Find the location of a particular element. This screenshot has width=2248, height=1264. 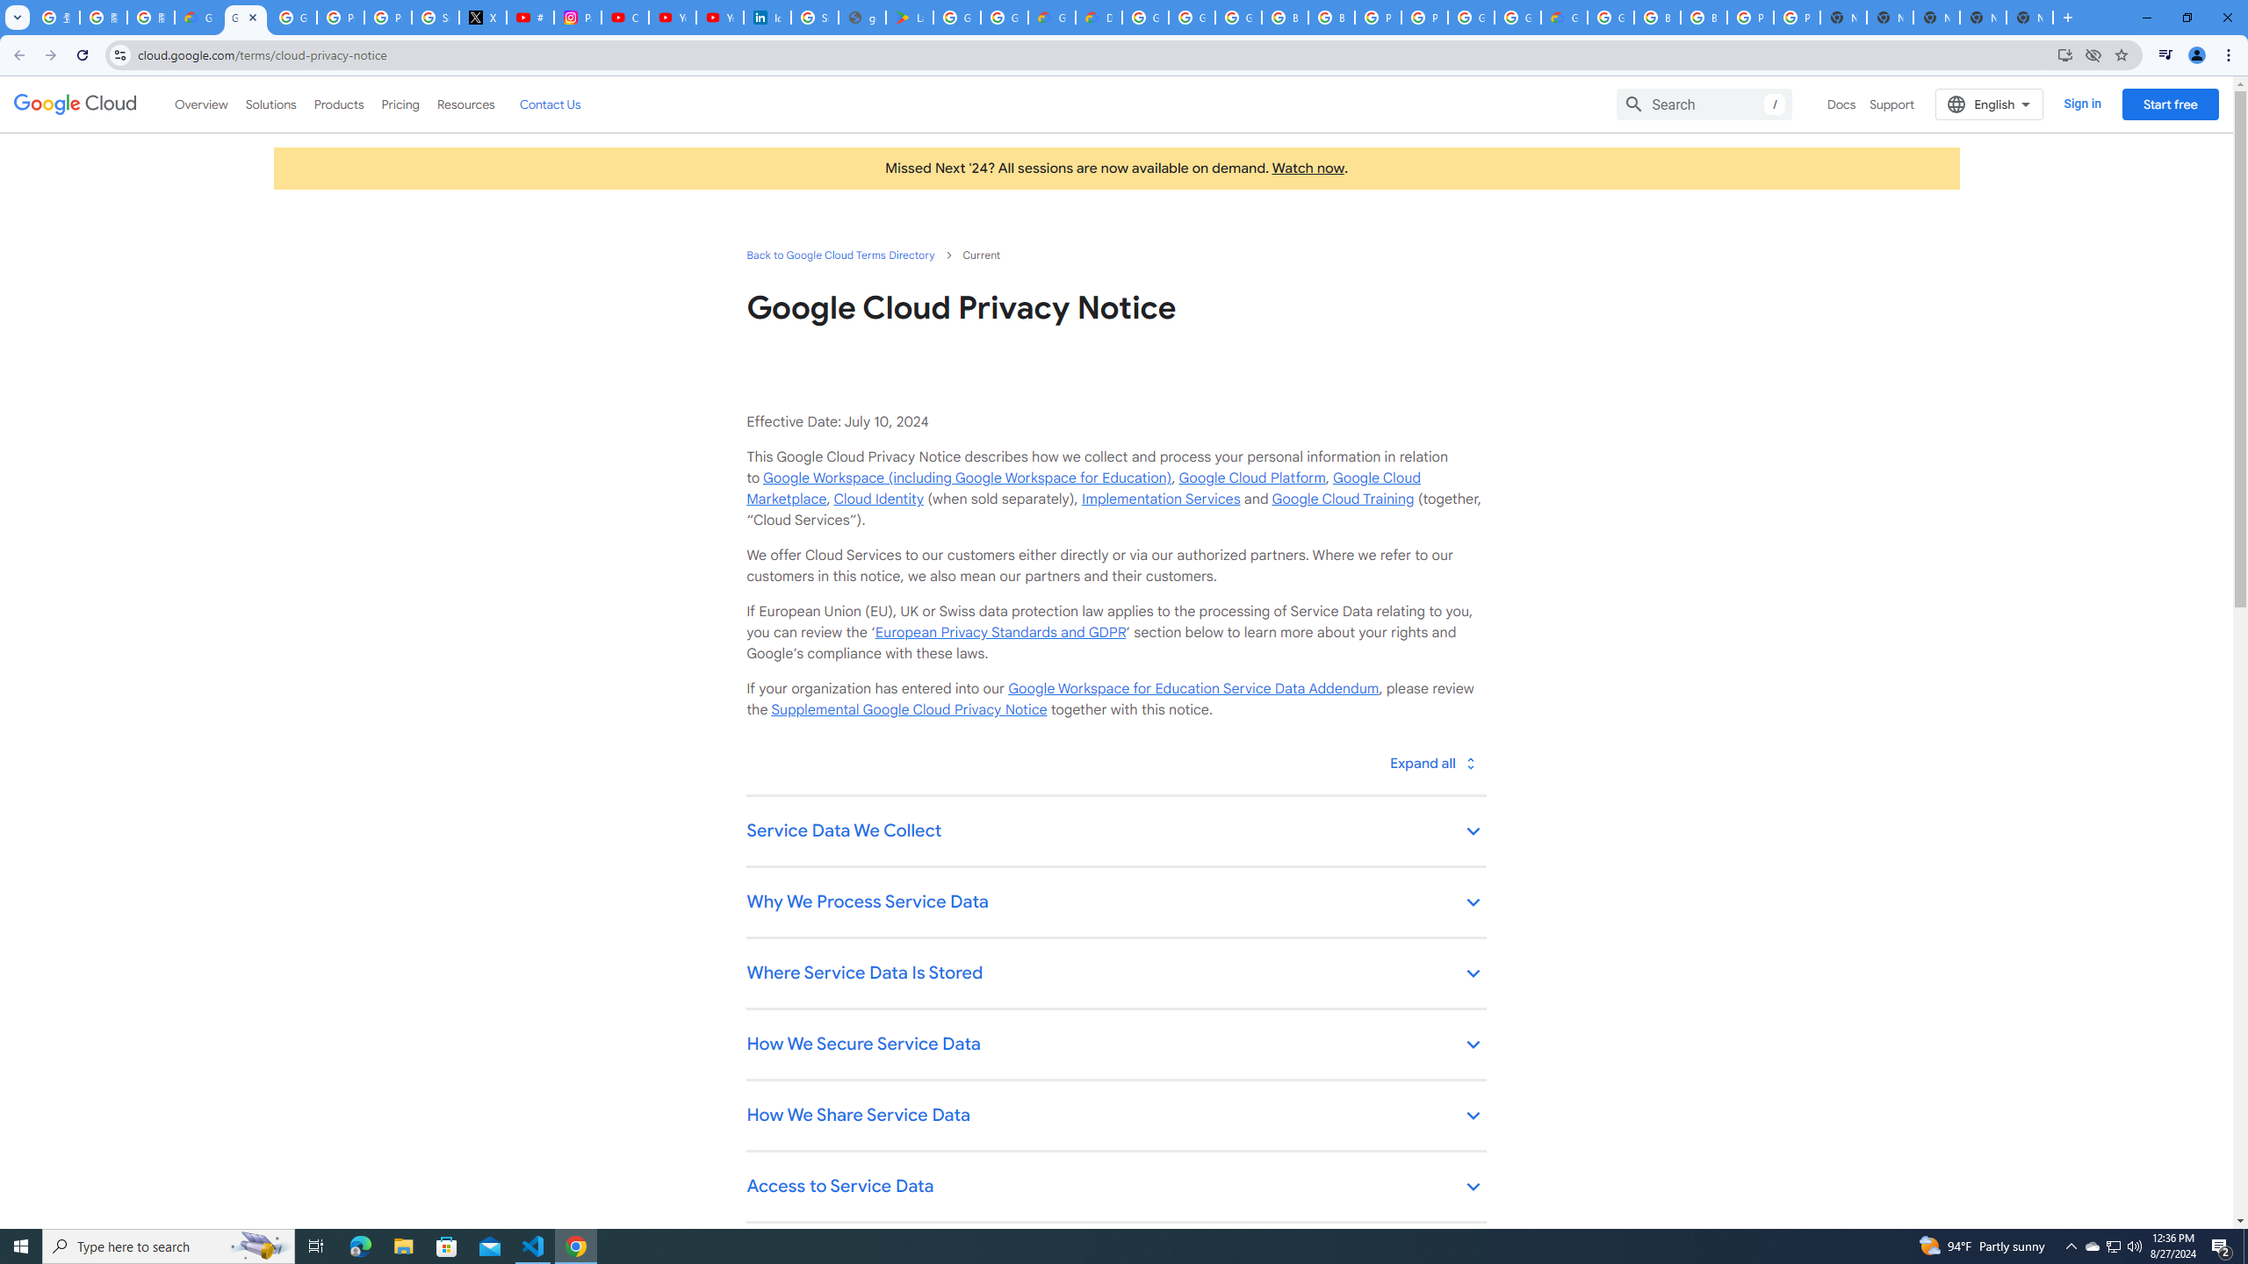

Toggle all is located at coordinates (1431, 762).